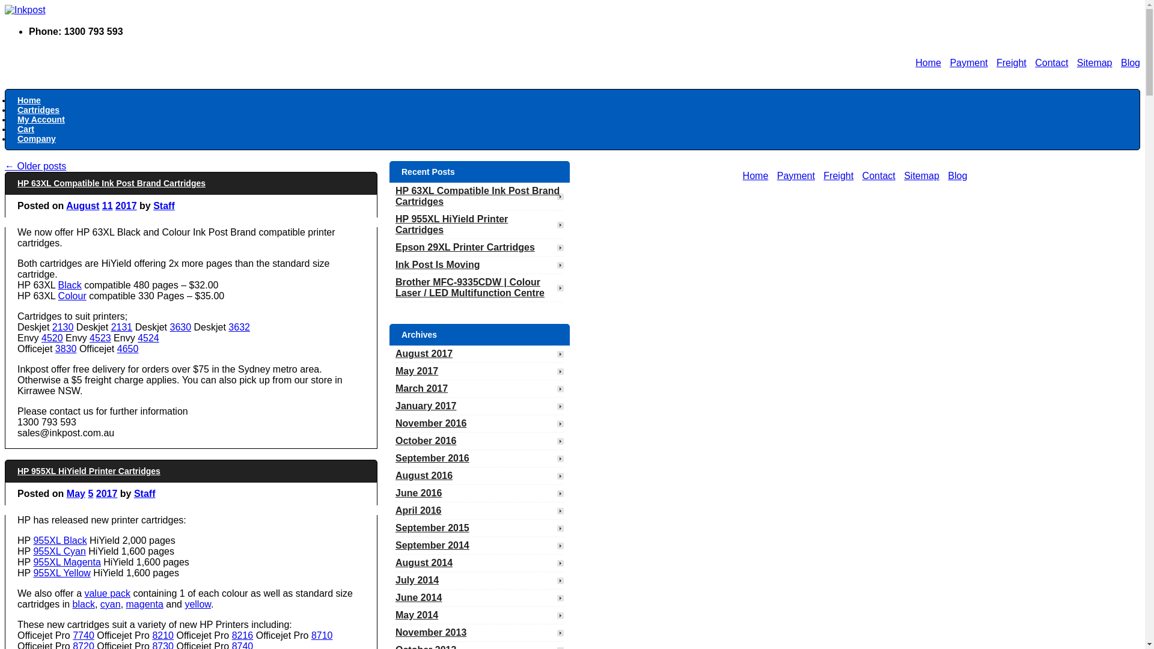  I want to click on Ink Post Is Moving, so click(444, 264).